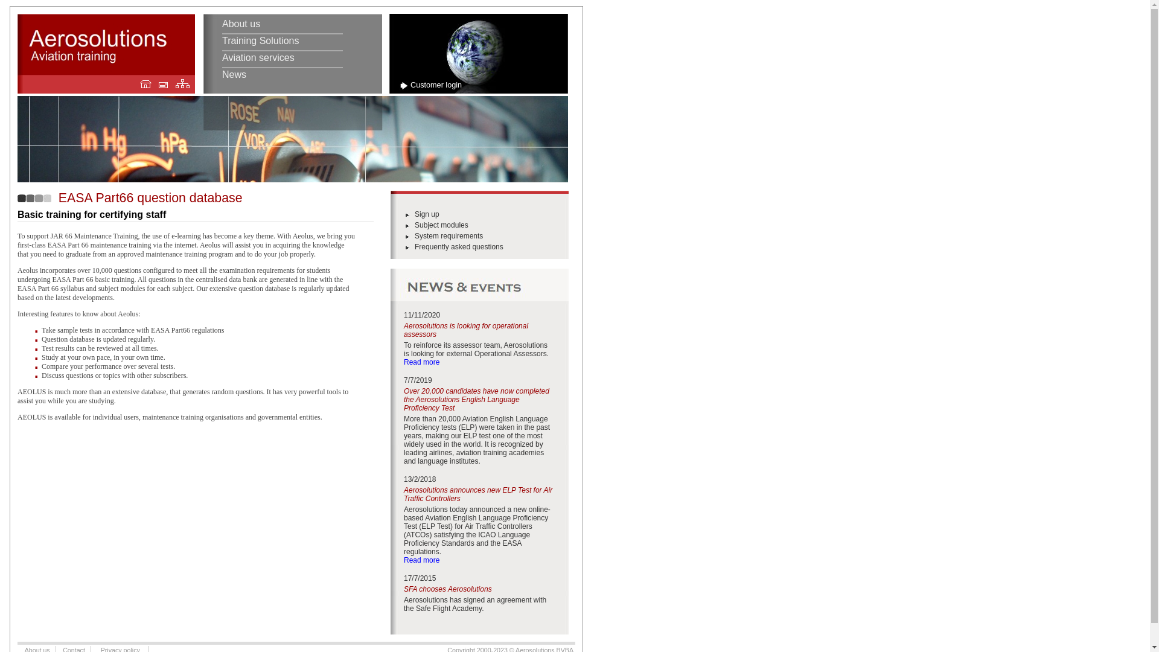  What do you see at coordinates (258, 58) in the screenshot?
I see `Aviation services` at bounding box center [258, 58].